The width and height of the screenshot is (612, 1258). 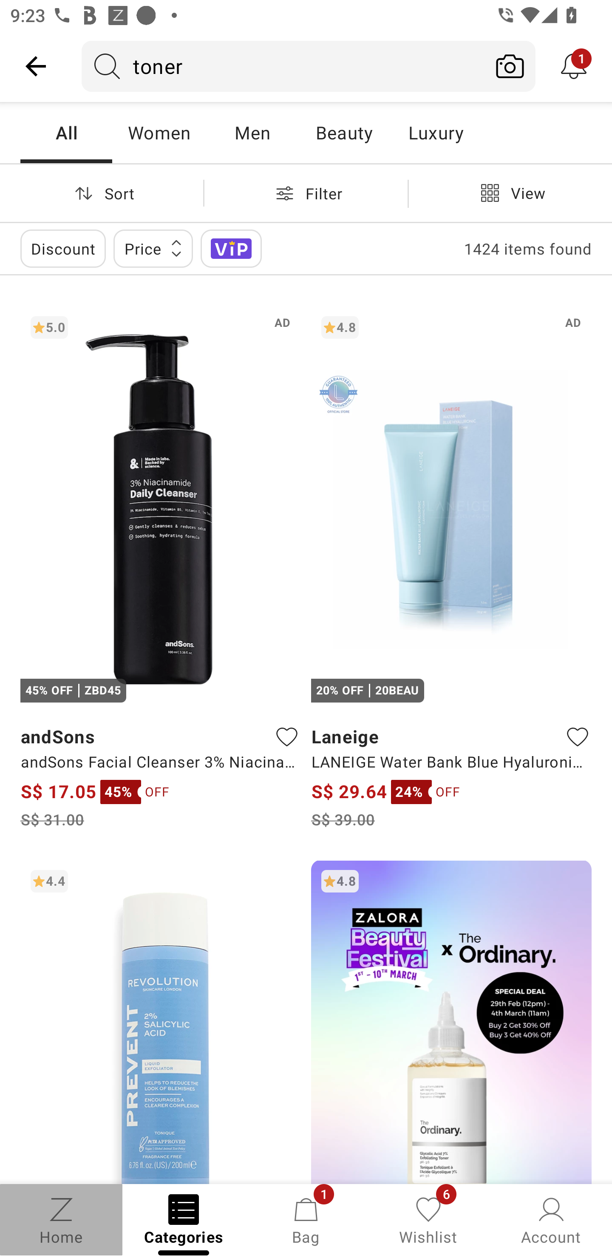 What do you see at coordinates (306, 1220) in the screenshot?
I see `Bag, 1 new notification Bag` at bounding box center [306, 1220].